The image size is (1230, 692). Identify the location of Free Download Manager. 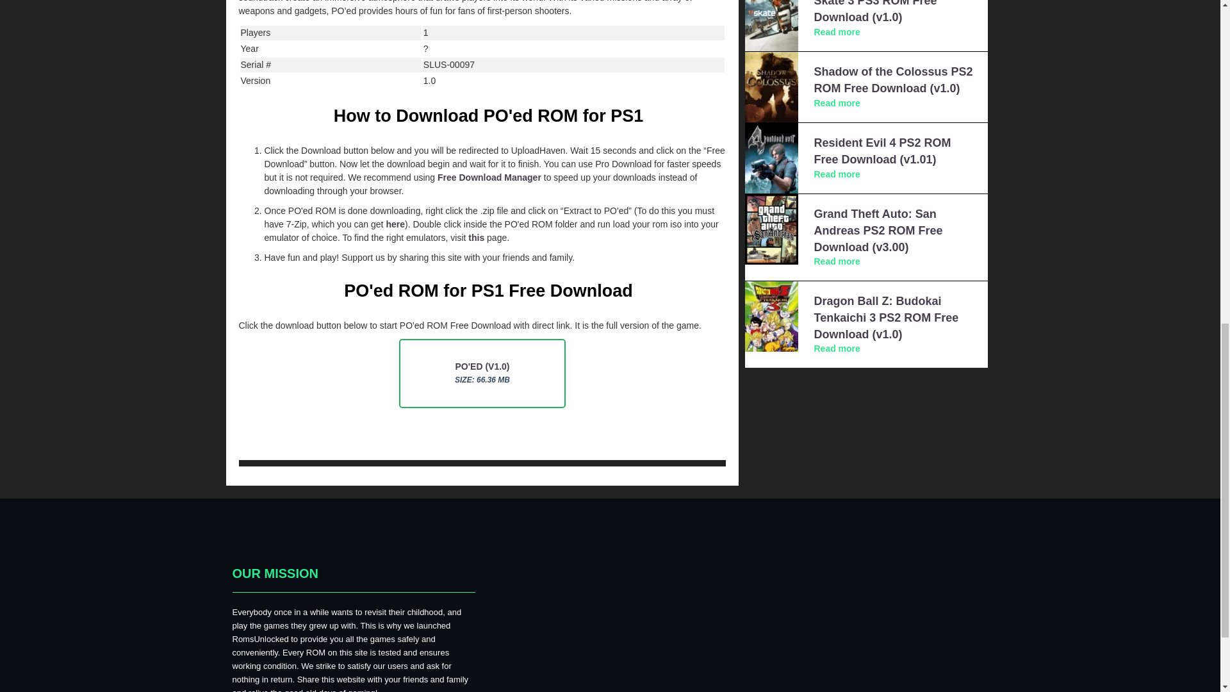
(489, 177).